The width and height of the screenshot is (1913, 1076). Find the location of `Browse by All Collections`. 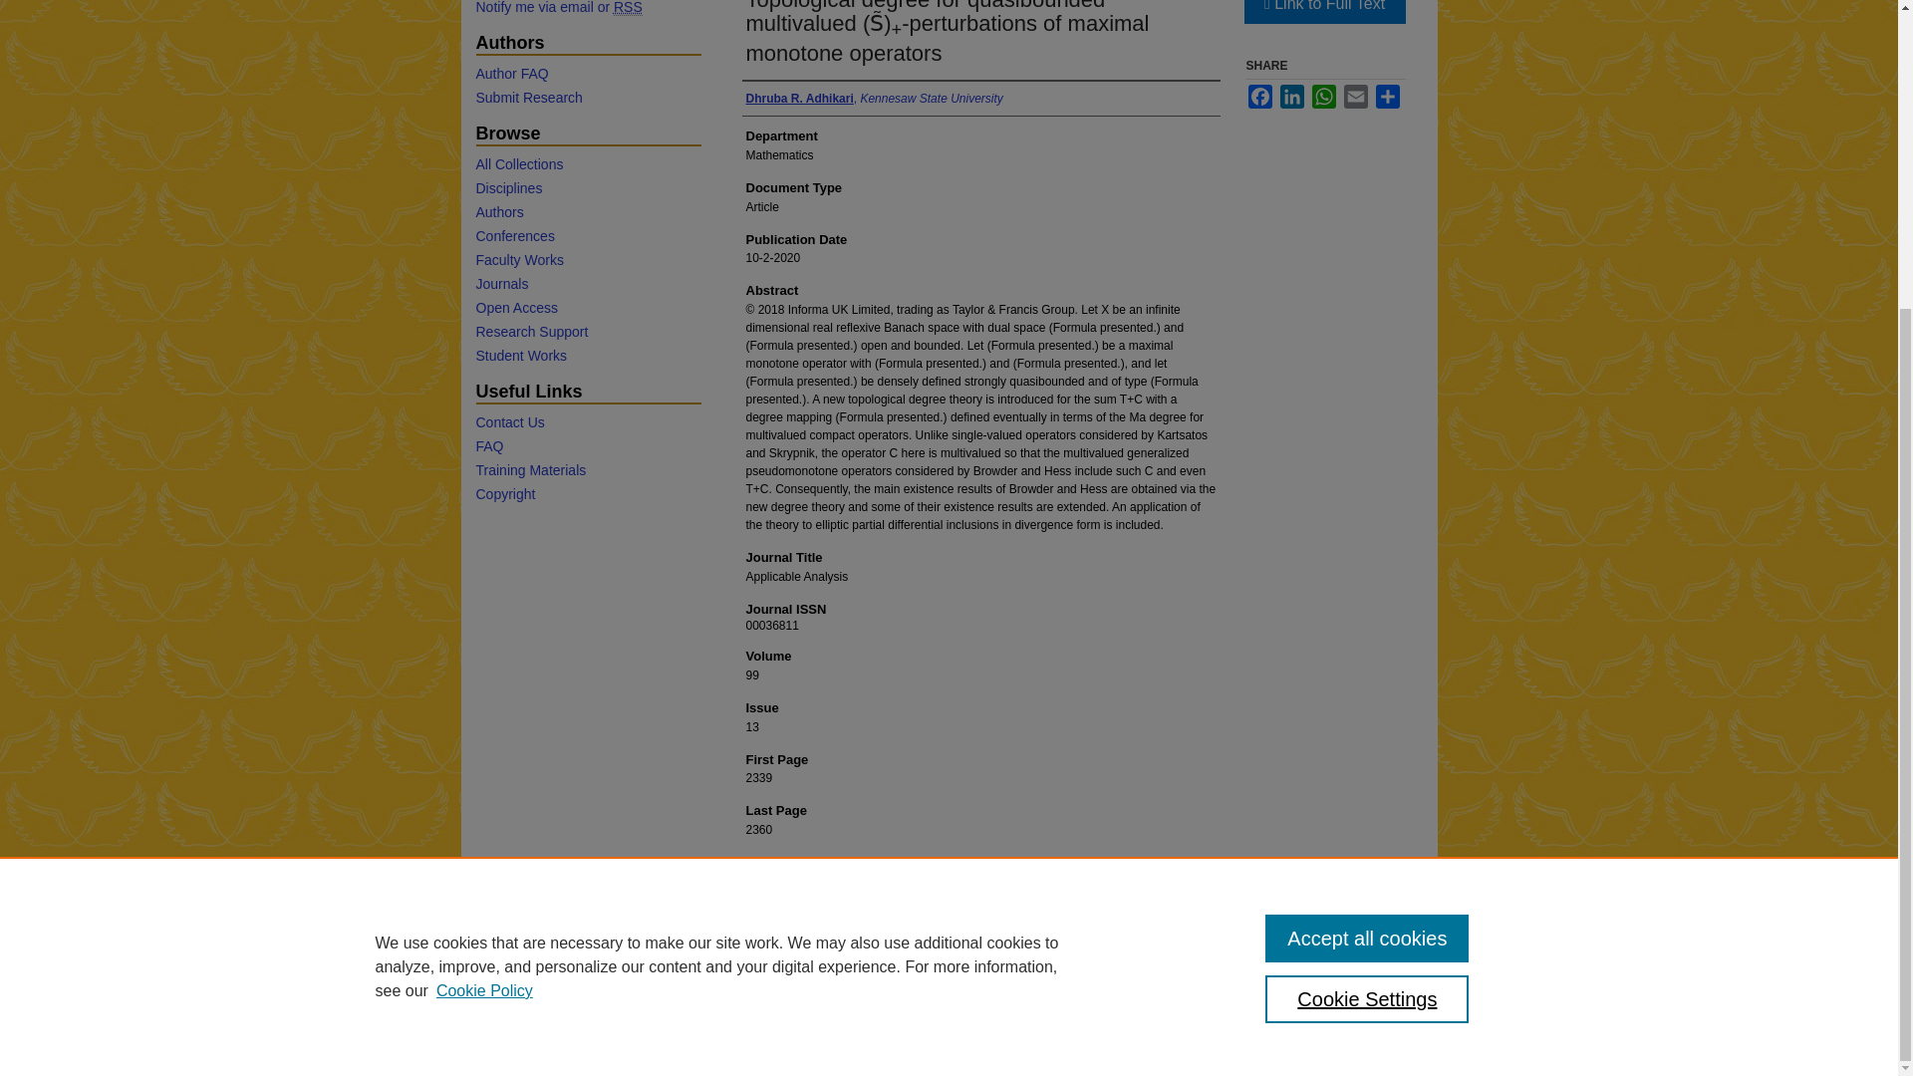

Browse by All Collections is located at coordinates (588, 163).